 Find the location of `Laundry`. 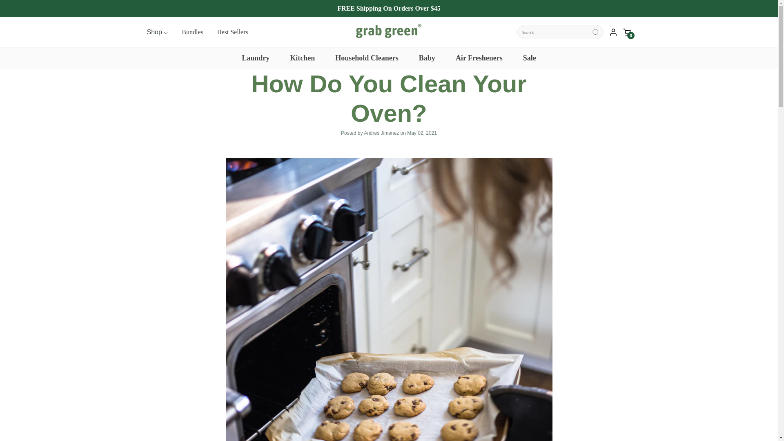

Laundry is located at coordinates (256, 58).